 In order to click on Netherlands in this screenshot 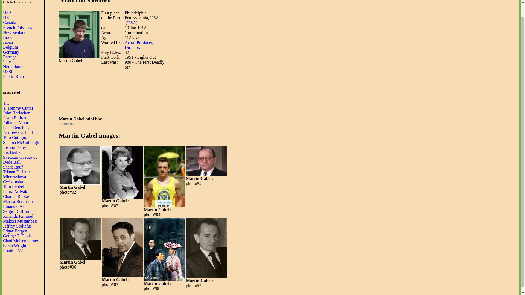, I will do `click(14, 67)`.